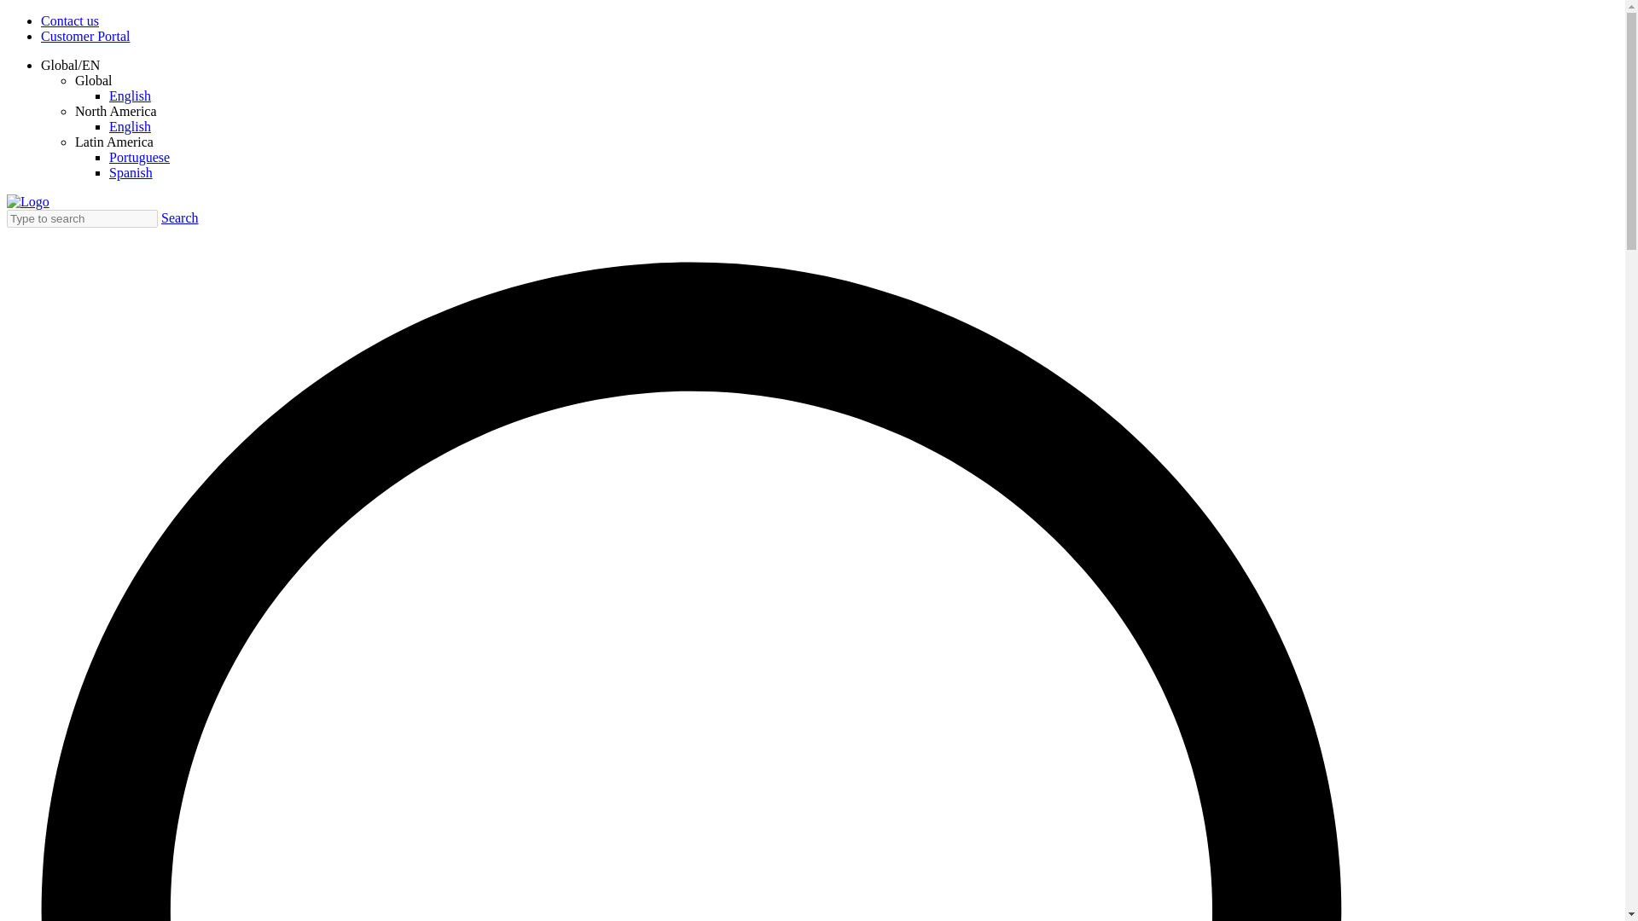 Image resolution: width=1638 pixels, height=921 pixels. I want to click on Logo, so click(27, 201).